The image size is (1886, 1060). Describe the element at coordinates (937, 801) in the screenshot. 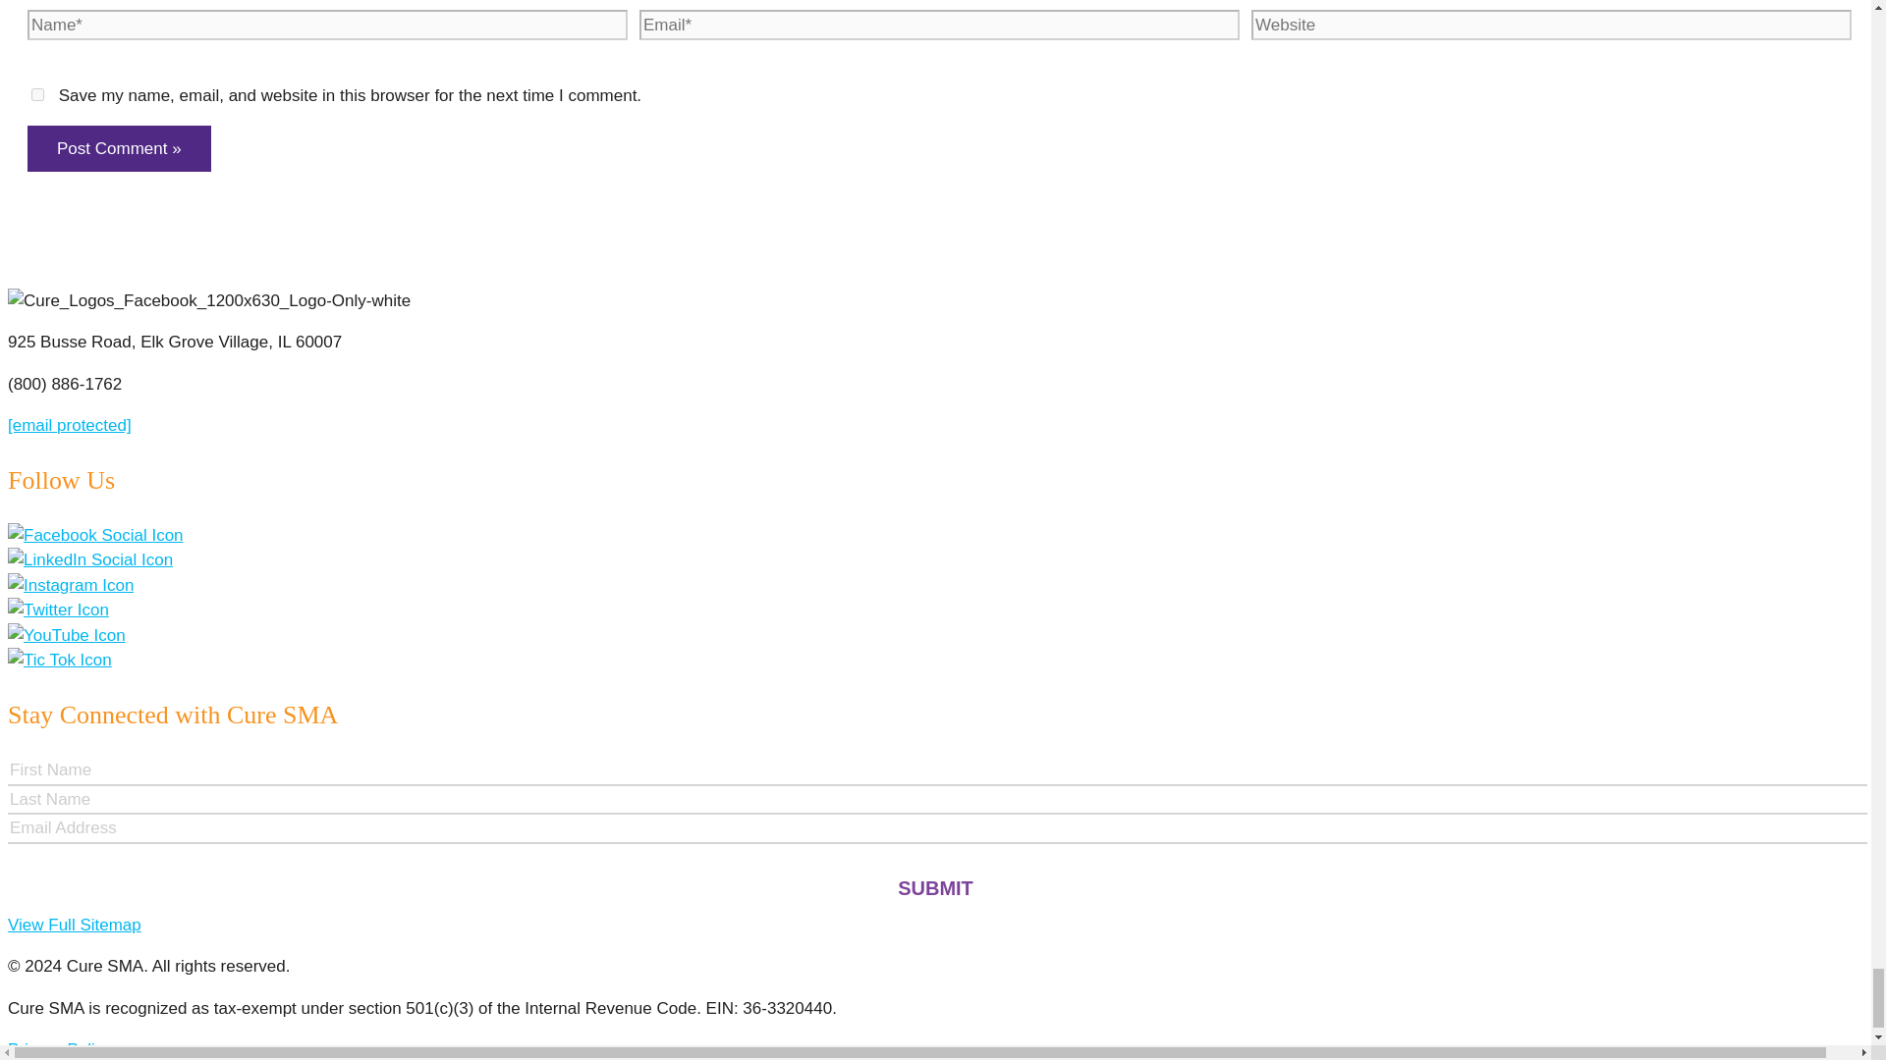

I see `Last Name` at that location.